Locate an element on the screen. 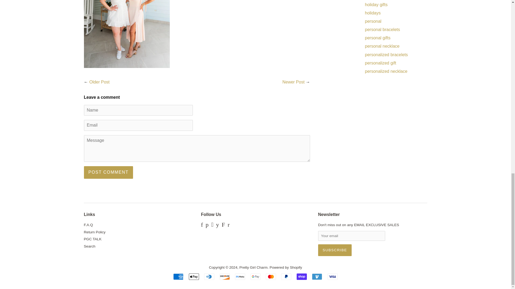 The height and width of the screenshot is (289, 515). Show articles tagged personal gifts is located at coordinates (377, 38).